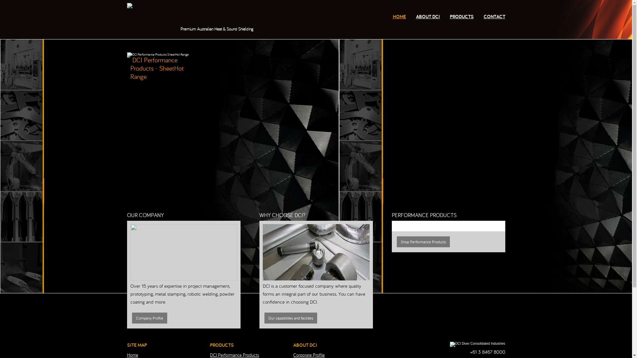 The image size is (637, 358). Describe the element at coordinates (291, 318) in the screenshot. I see `Our capabilities and facilities` at that location.